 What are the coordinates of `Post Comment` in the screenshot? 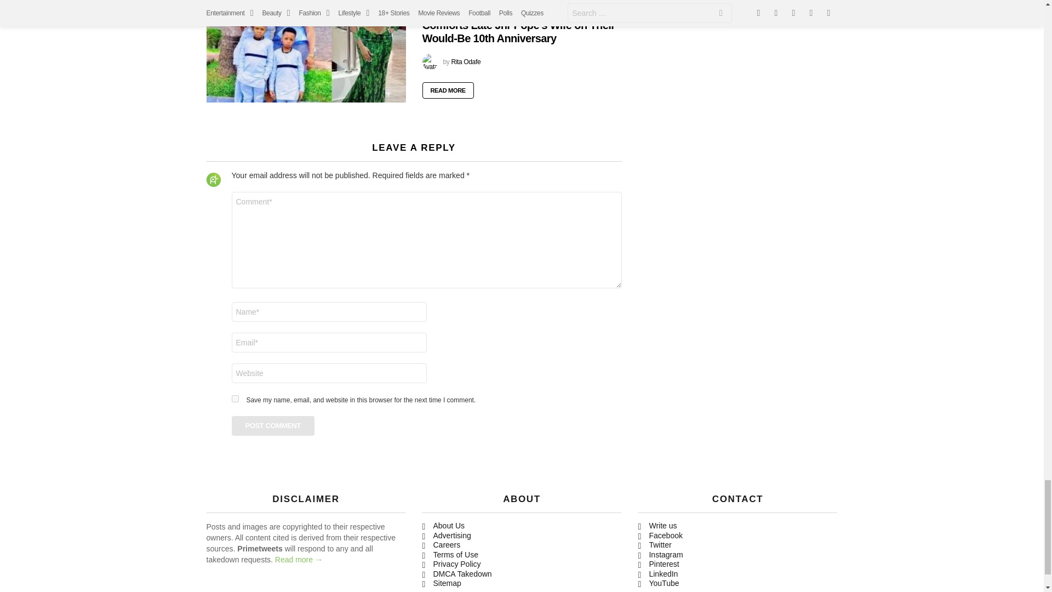 It's located at (273, 425).